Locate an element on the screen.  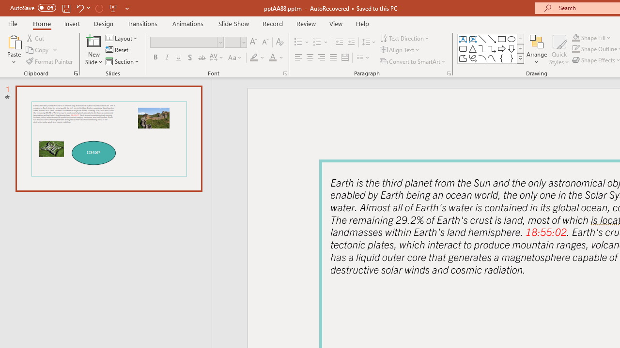
Center is located at coordinates (310, 58).